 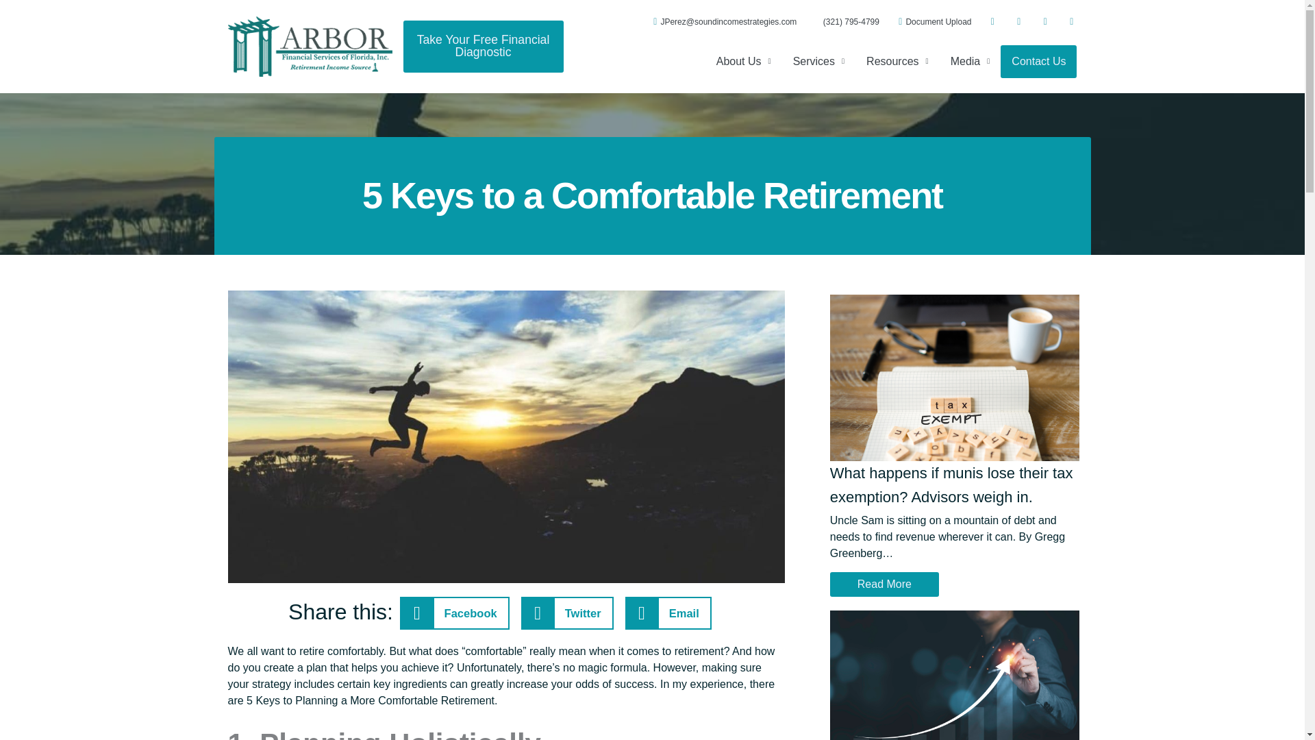 What do you see at coordinates (744, 61) in the screenshot?
I see `About Us` at bounding box center [744, 61].